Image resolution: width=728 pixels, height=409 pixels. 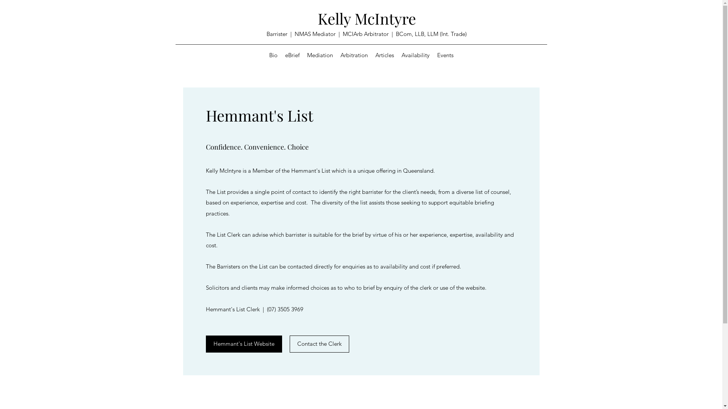 I want to click on Availability, so click(x=415, y=55).